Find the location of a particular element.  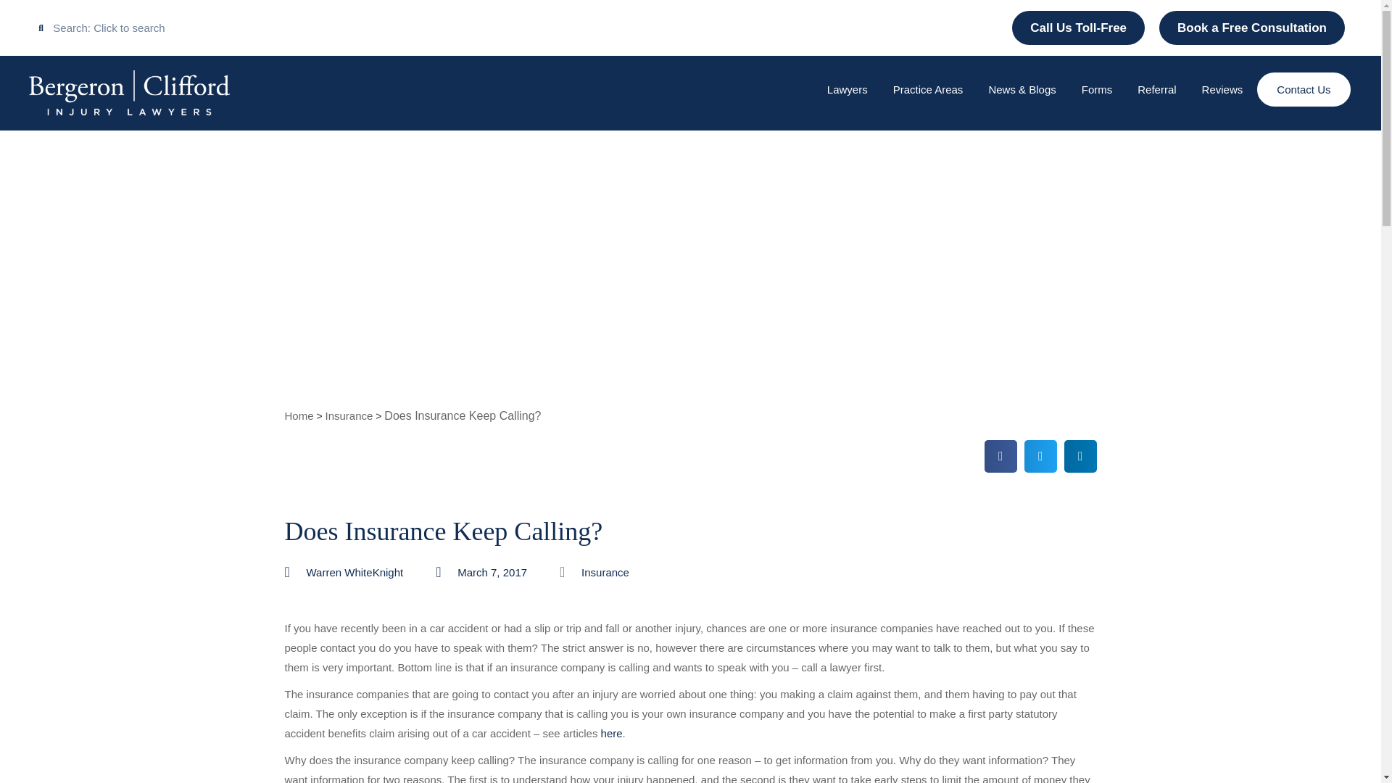

Lawyers is located at coordinates (847, 90).